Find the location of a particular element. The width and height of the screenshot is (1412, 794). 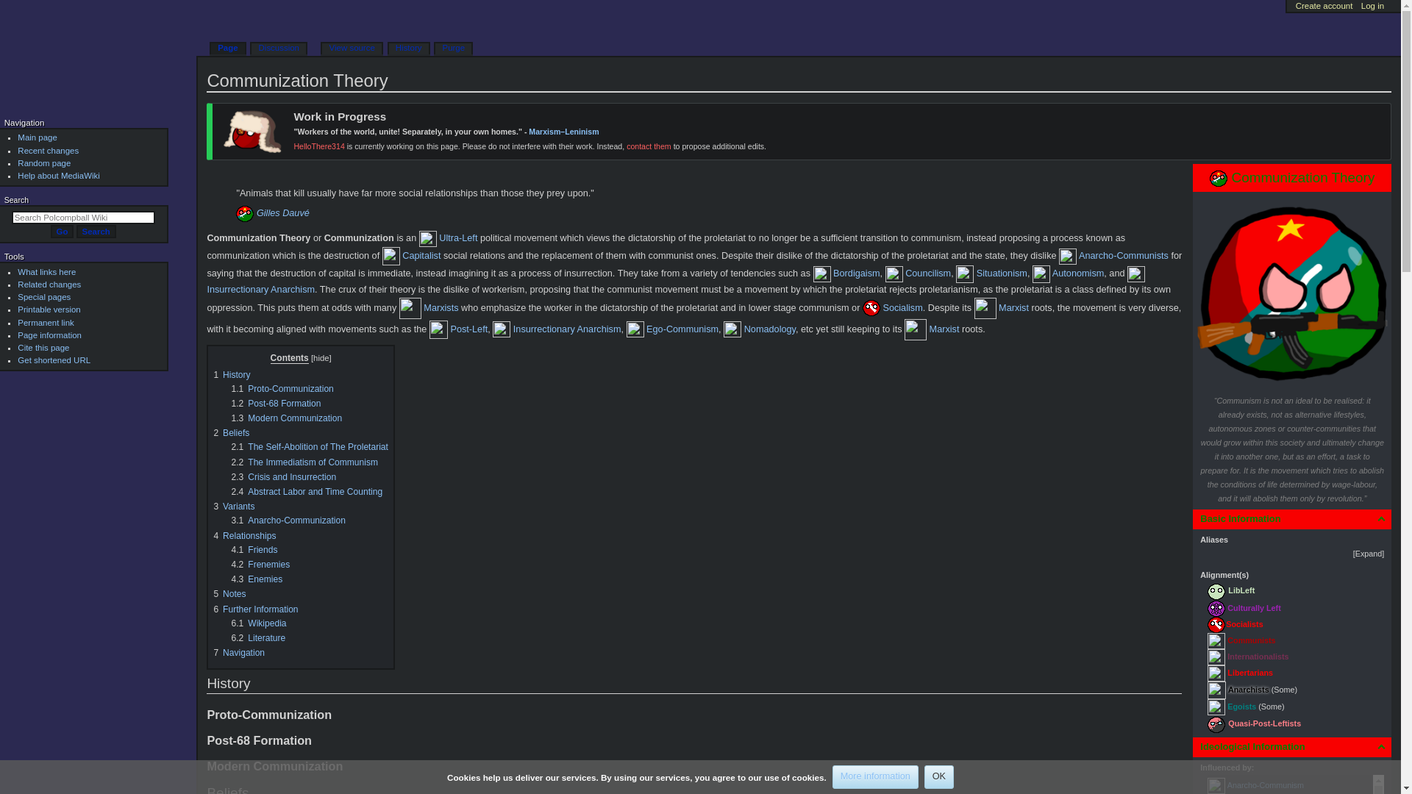

Go is located at coordinates (62, 231).